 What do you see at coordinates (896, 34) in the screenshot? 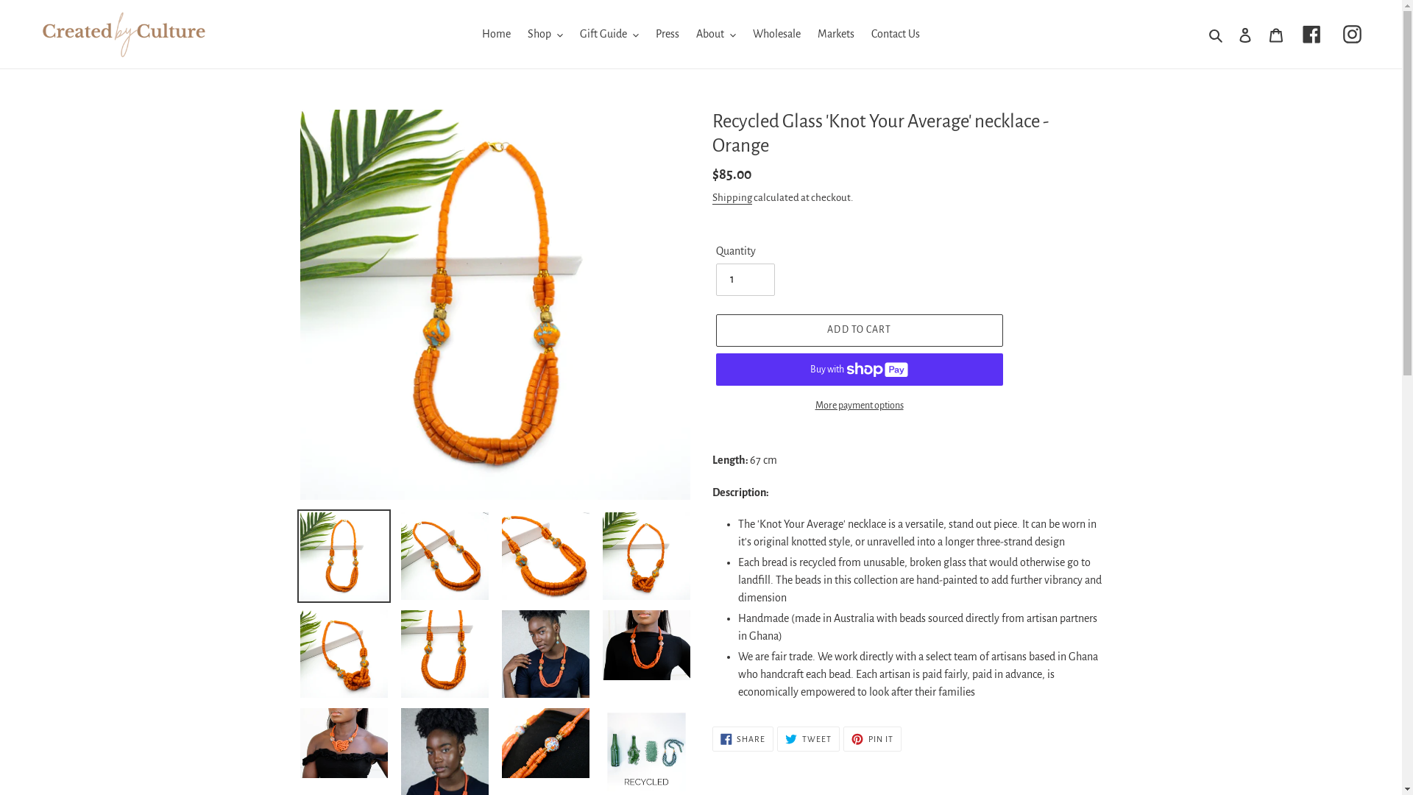
I see `Contact Us` at bounding box center [896, 34].